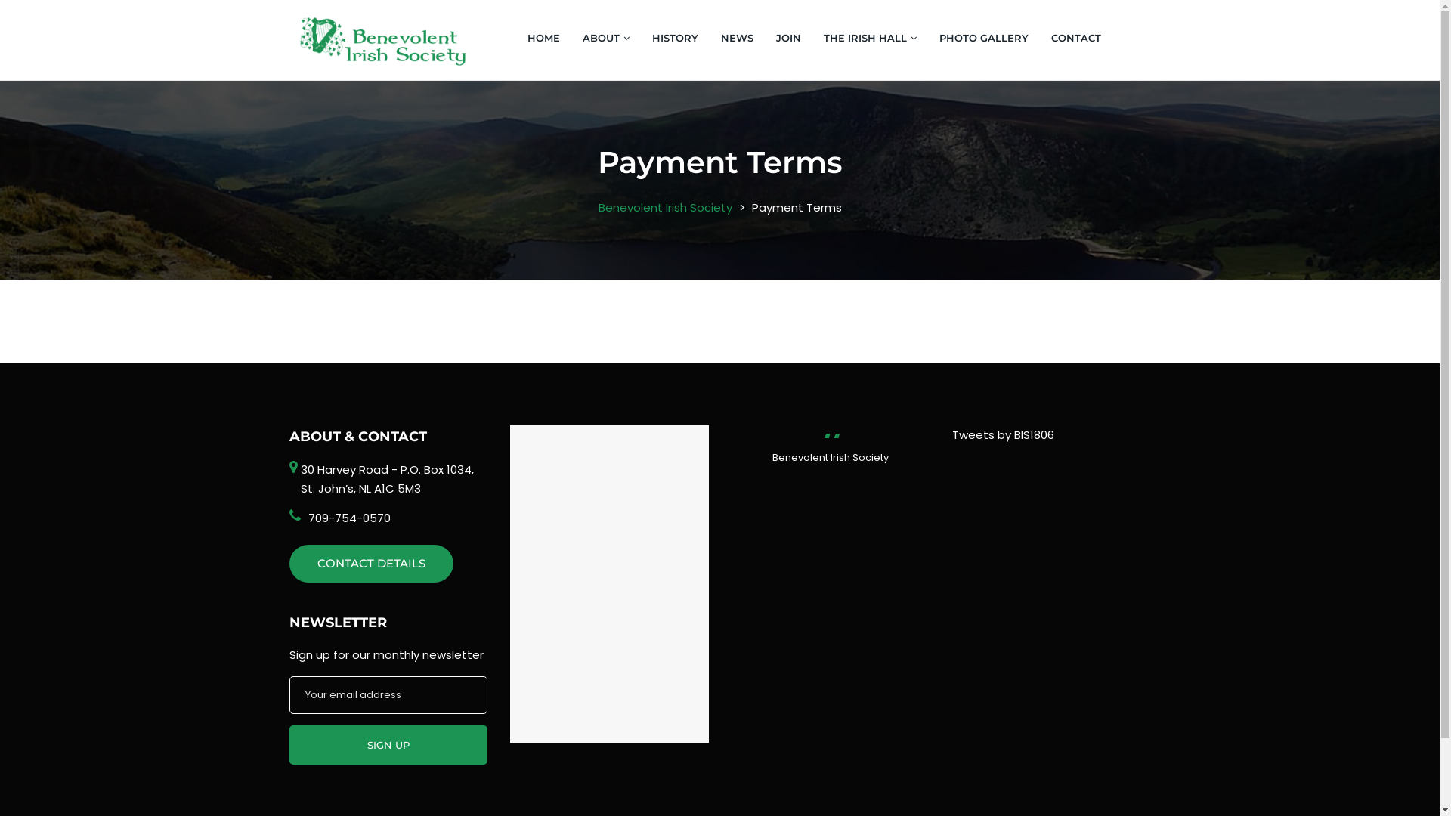  I want to click on CONTACT, so click(1070, 38).